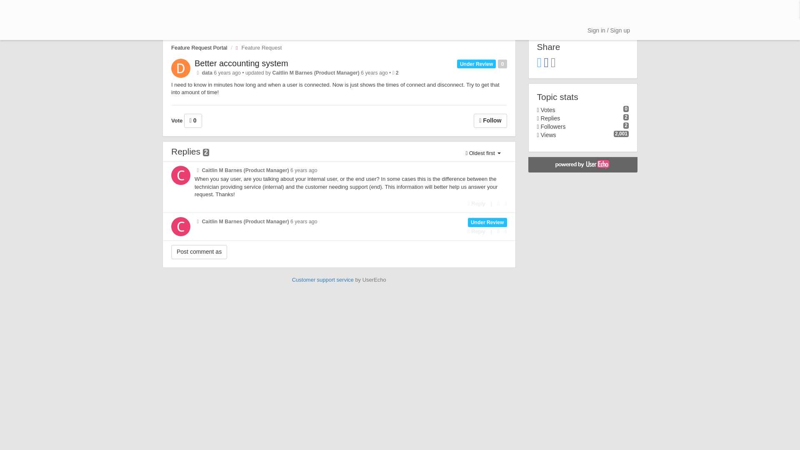  I want to click on Post comment as, so click(199, 252).